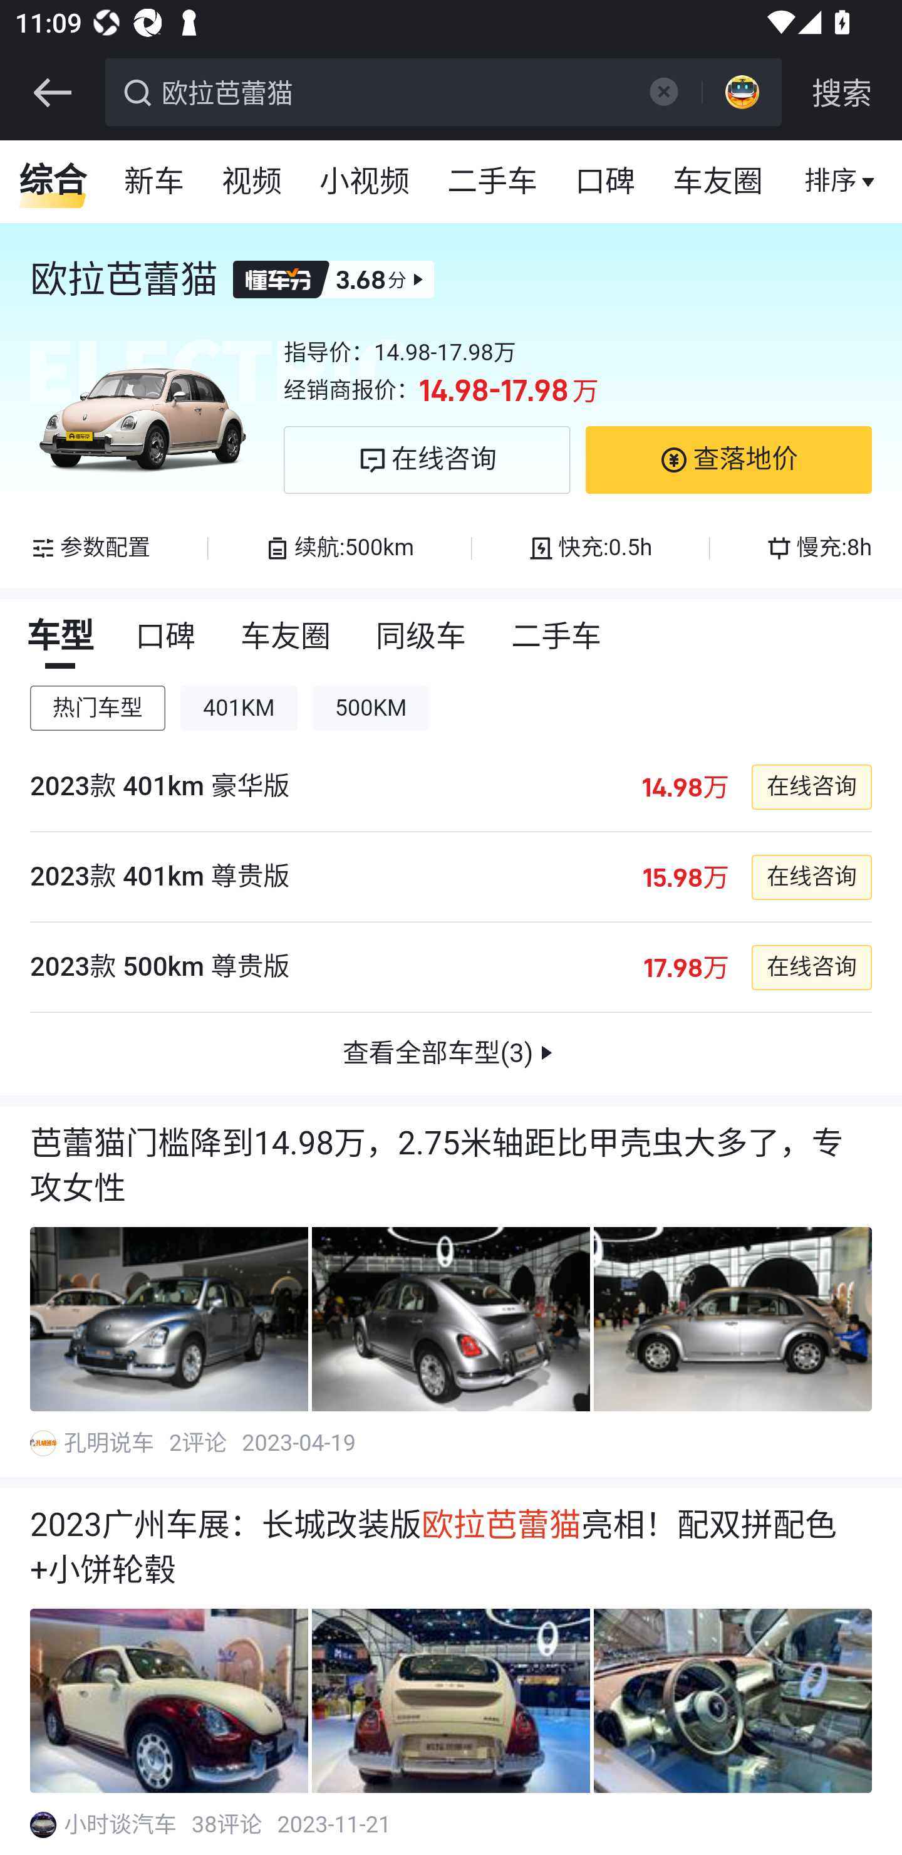  I want to click on 2023款 401km 豪华版 14.98万 在线咨询, so click(451, 787).